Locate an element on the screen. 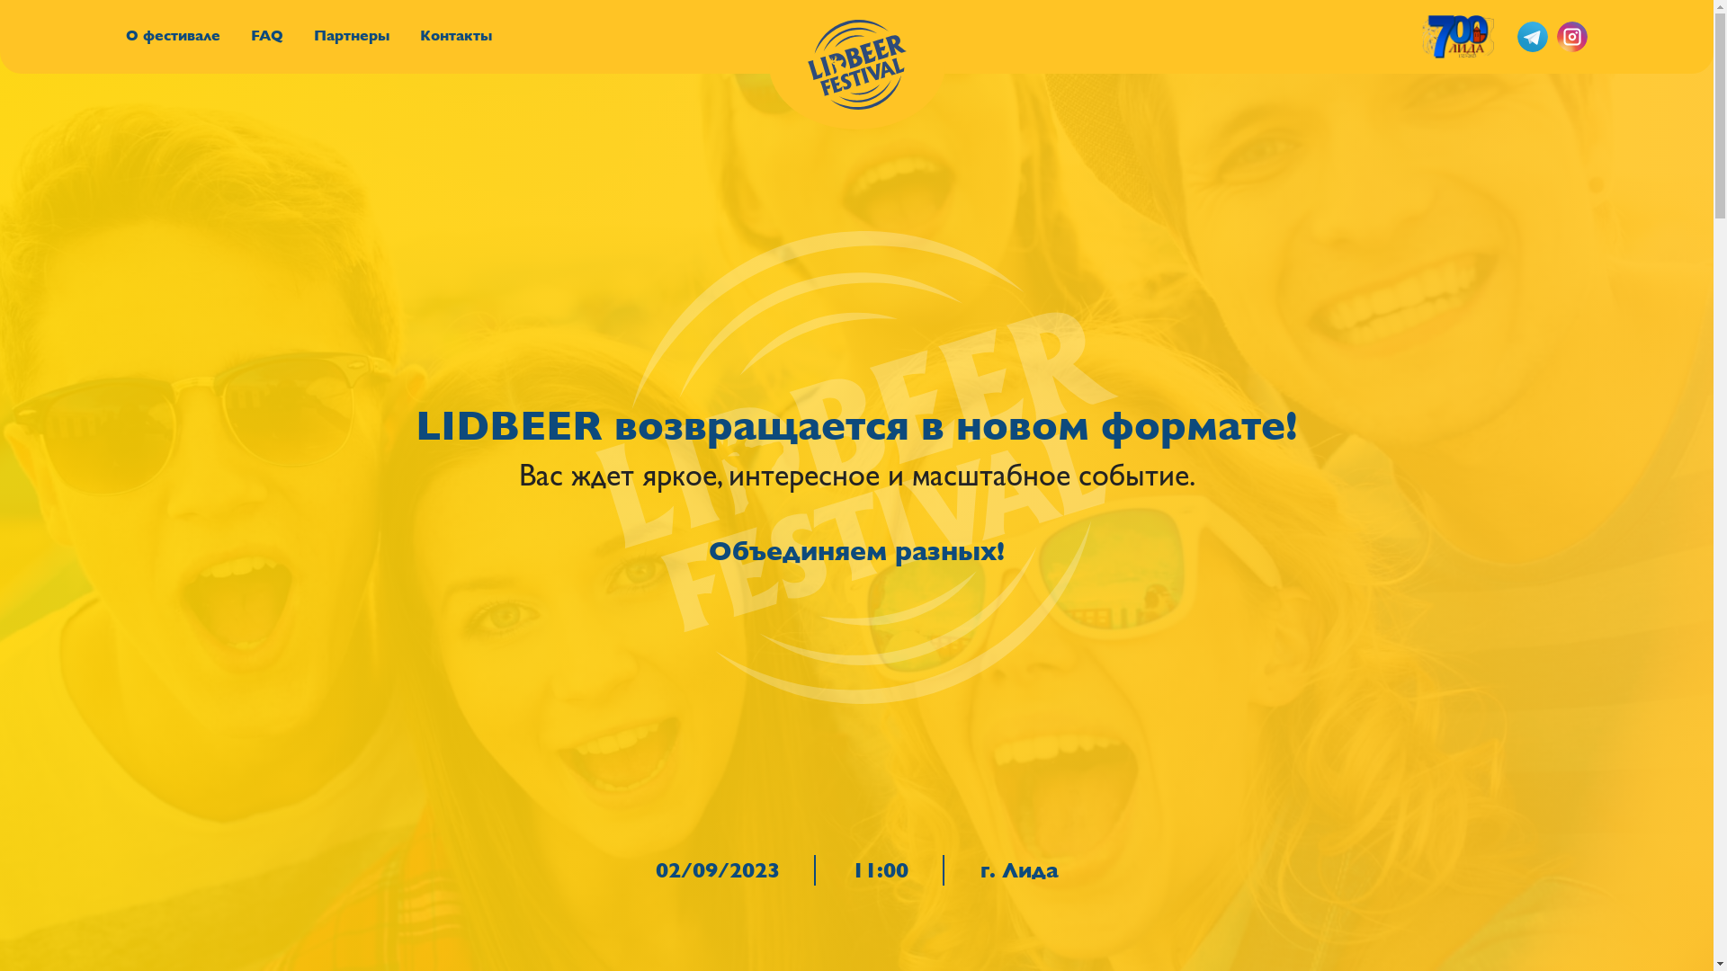 The height and width of the screenshot is (971, 1727). FAQ is located at coordinates (267, 36).